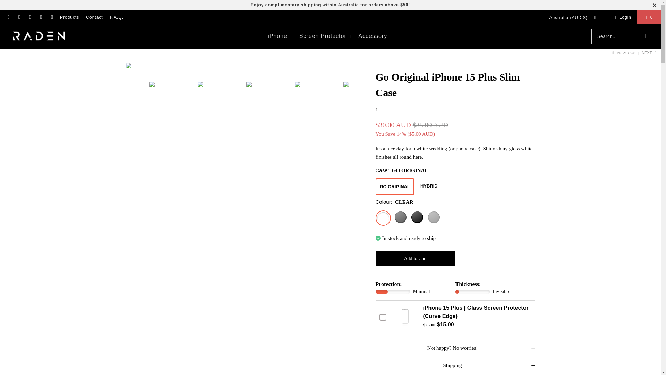  What do you see at coordinates (39, 36) in the screenshot?
I see `Raden` at bounding box center [39, 36].